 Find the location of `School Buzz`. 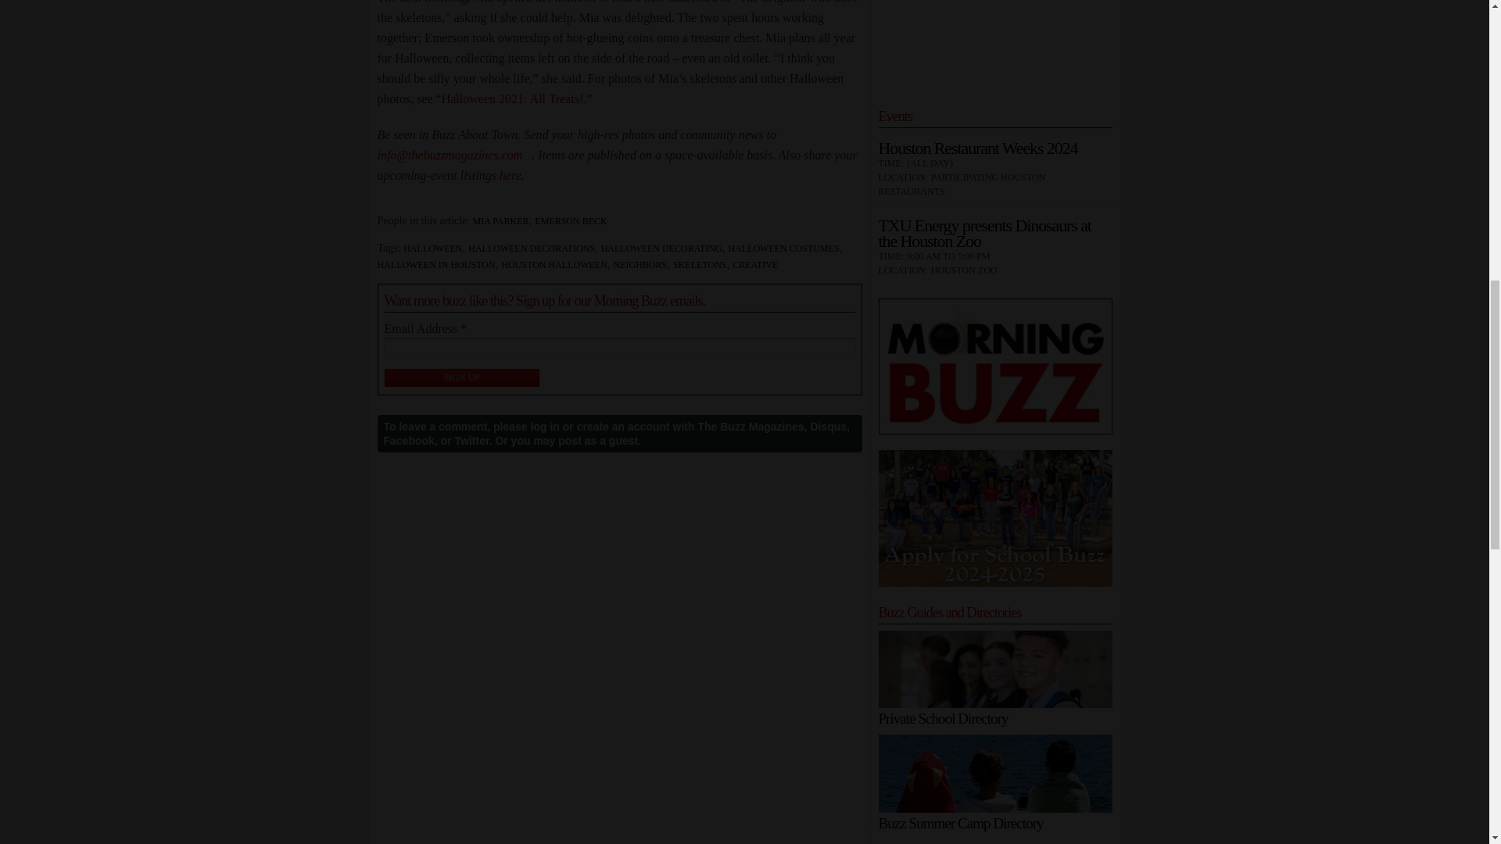

School Buzz is located at coordinates (994, 517).